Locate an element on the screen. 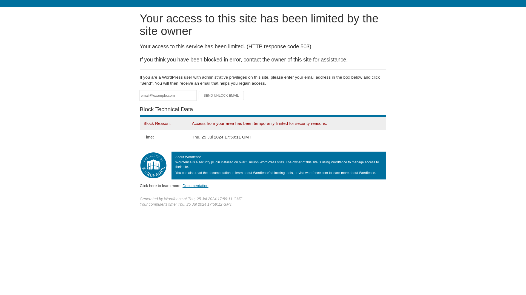 This screenshot has width=526, height=295. Send Unlock Email is located at coordinates (221, 96).